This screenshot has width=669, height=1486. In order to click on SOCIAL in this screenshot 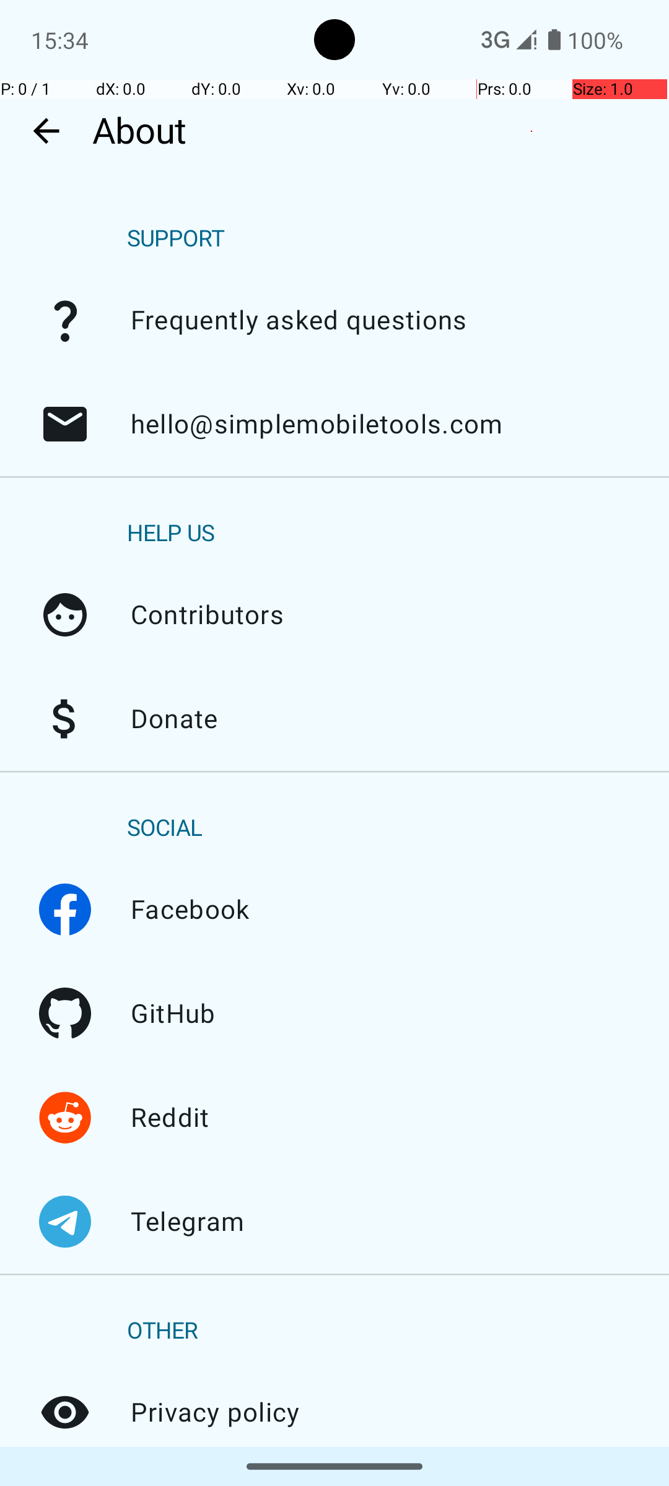, I will do `click(165, 828)`.